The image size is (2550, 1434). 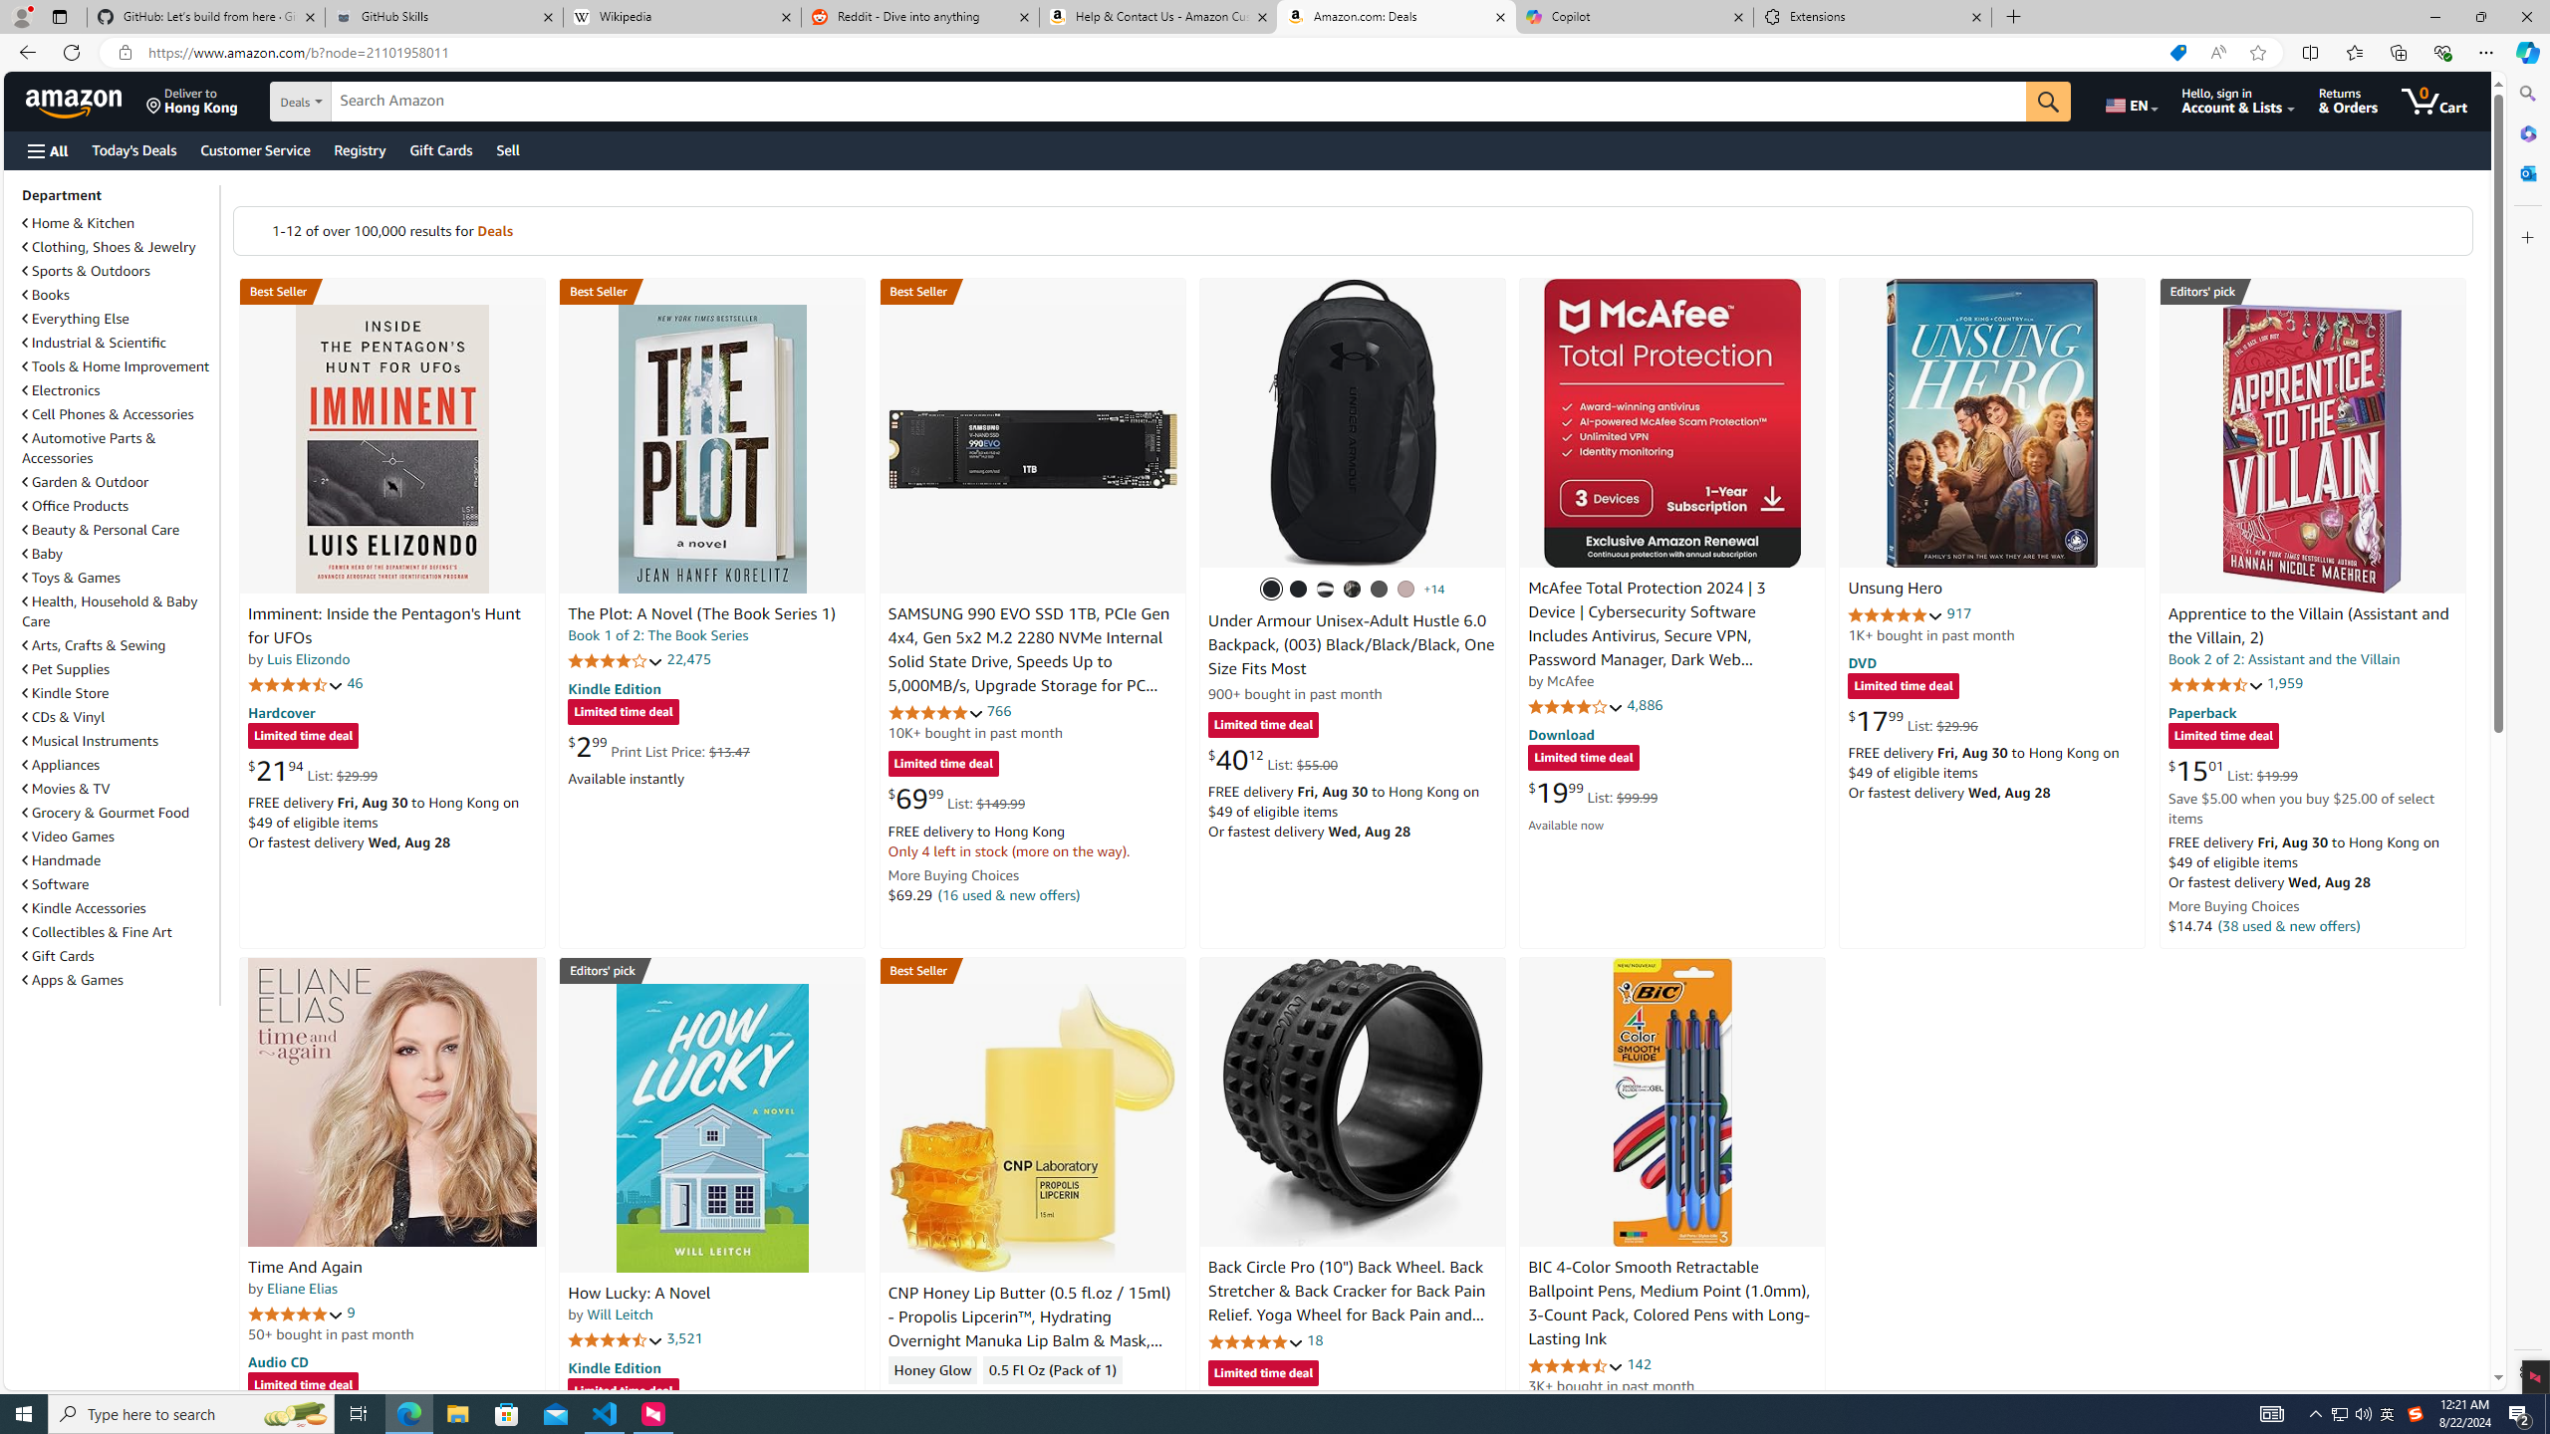 What do you see at coordinates (44, 554) in the screenshot?
I see `Baby` at bounding box center [44, 554].